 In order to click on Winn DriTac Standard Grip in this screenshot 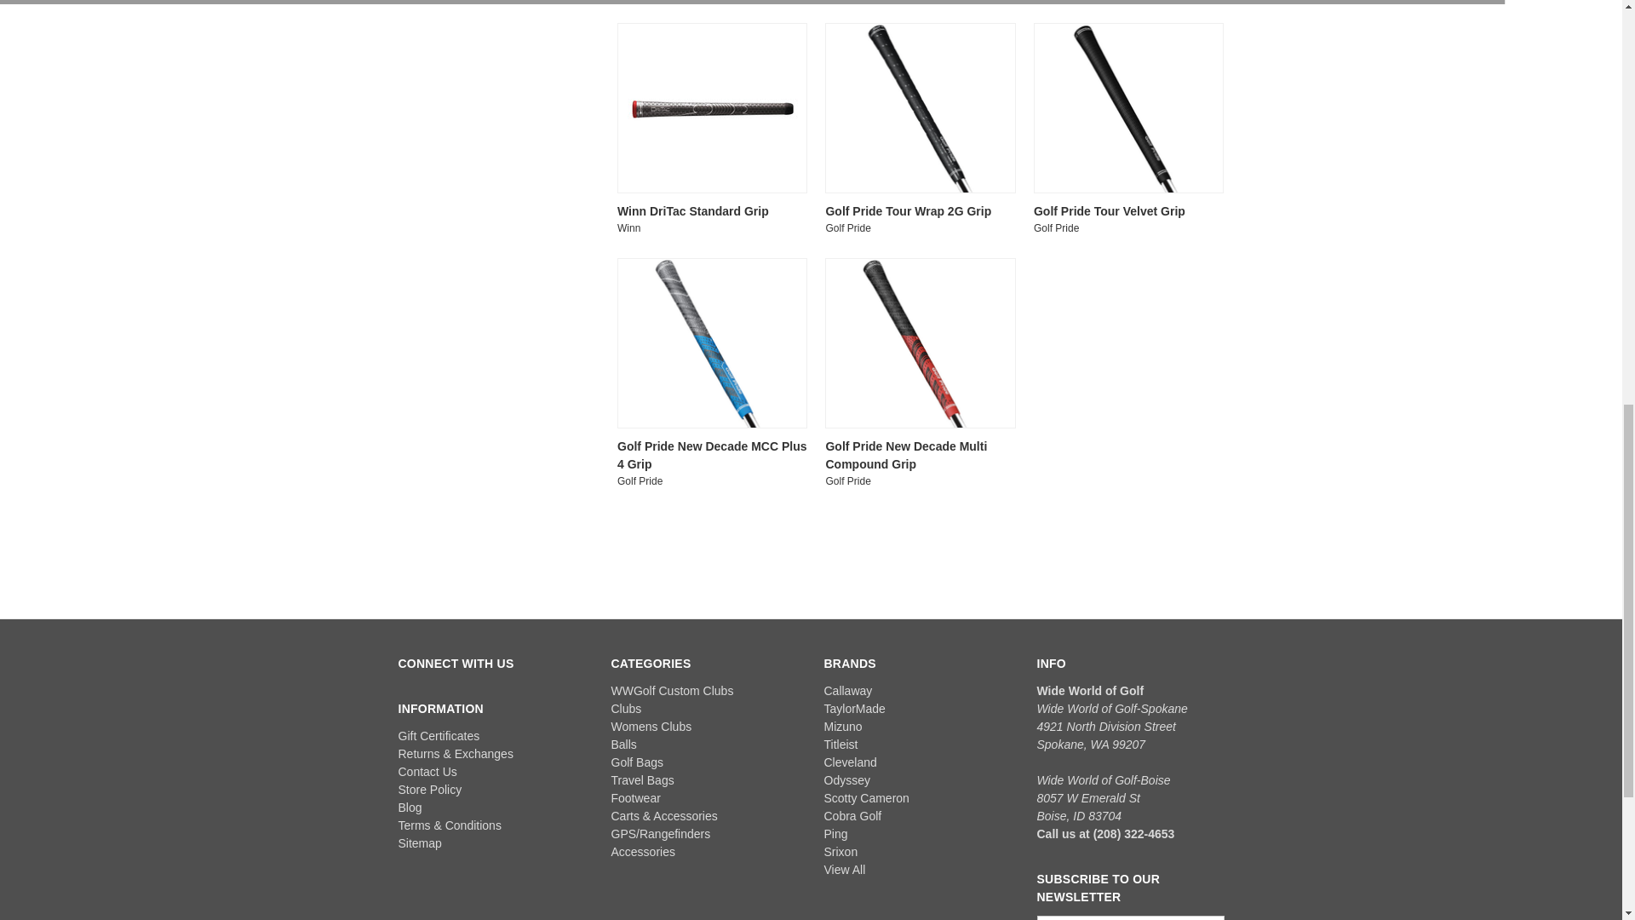, I will do `click(712, 107)`.